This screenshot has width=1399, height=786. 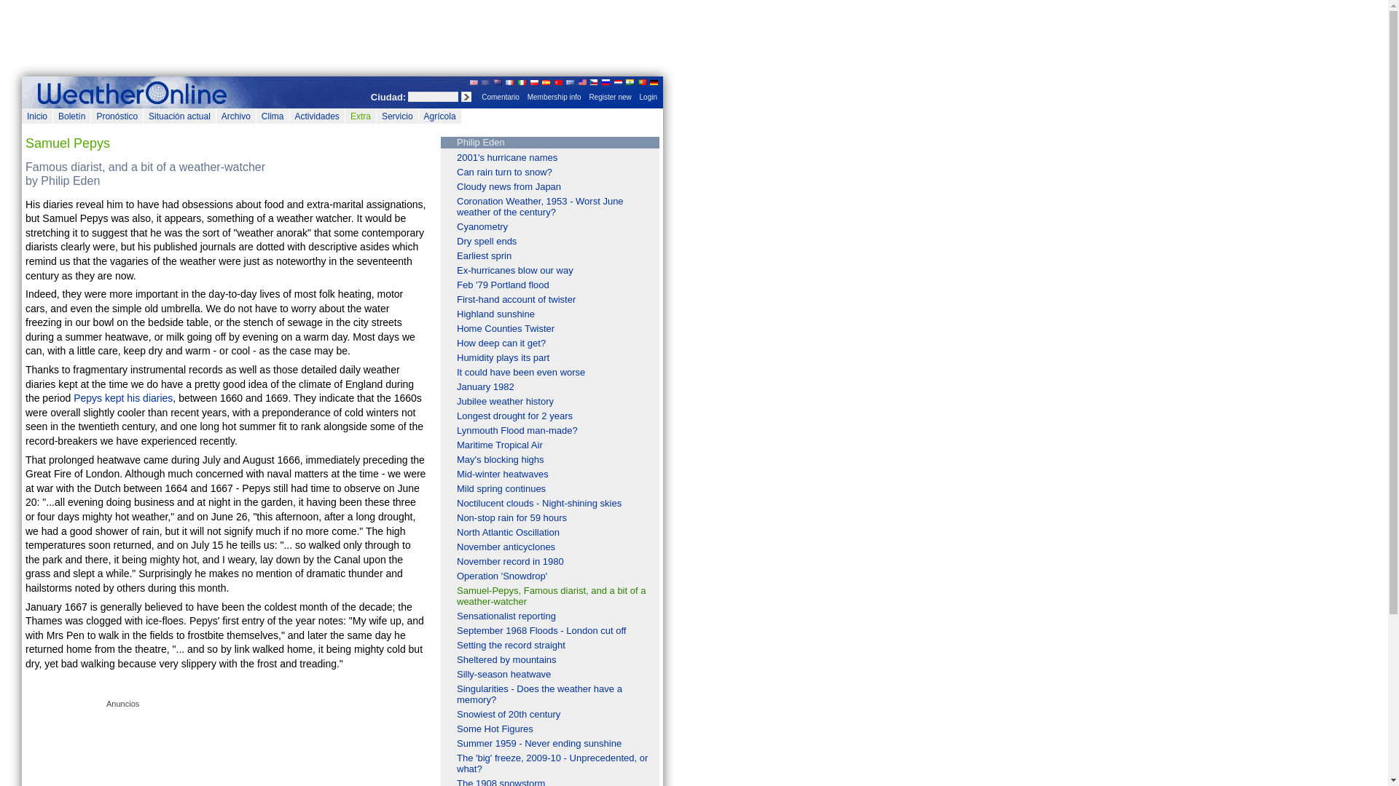 What do you see at coordinates (485, 82) in the screenshot?
I see `weather forecast Europe WeatherOnline` at bounding box center [485, 82].